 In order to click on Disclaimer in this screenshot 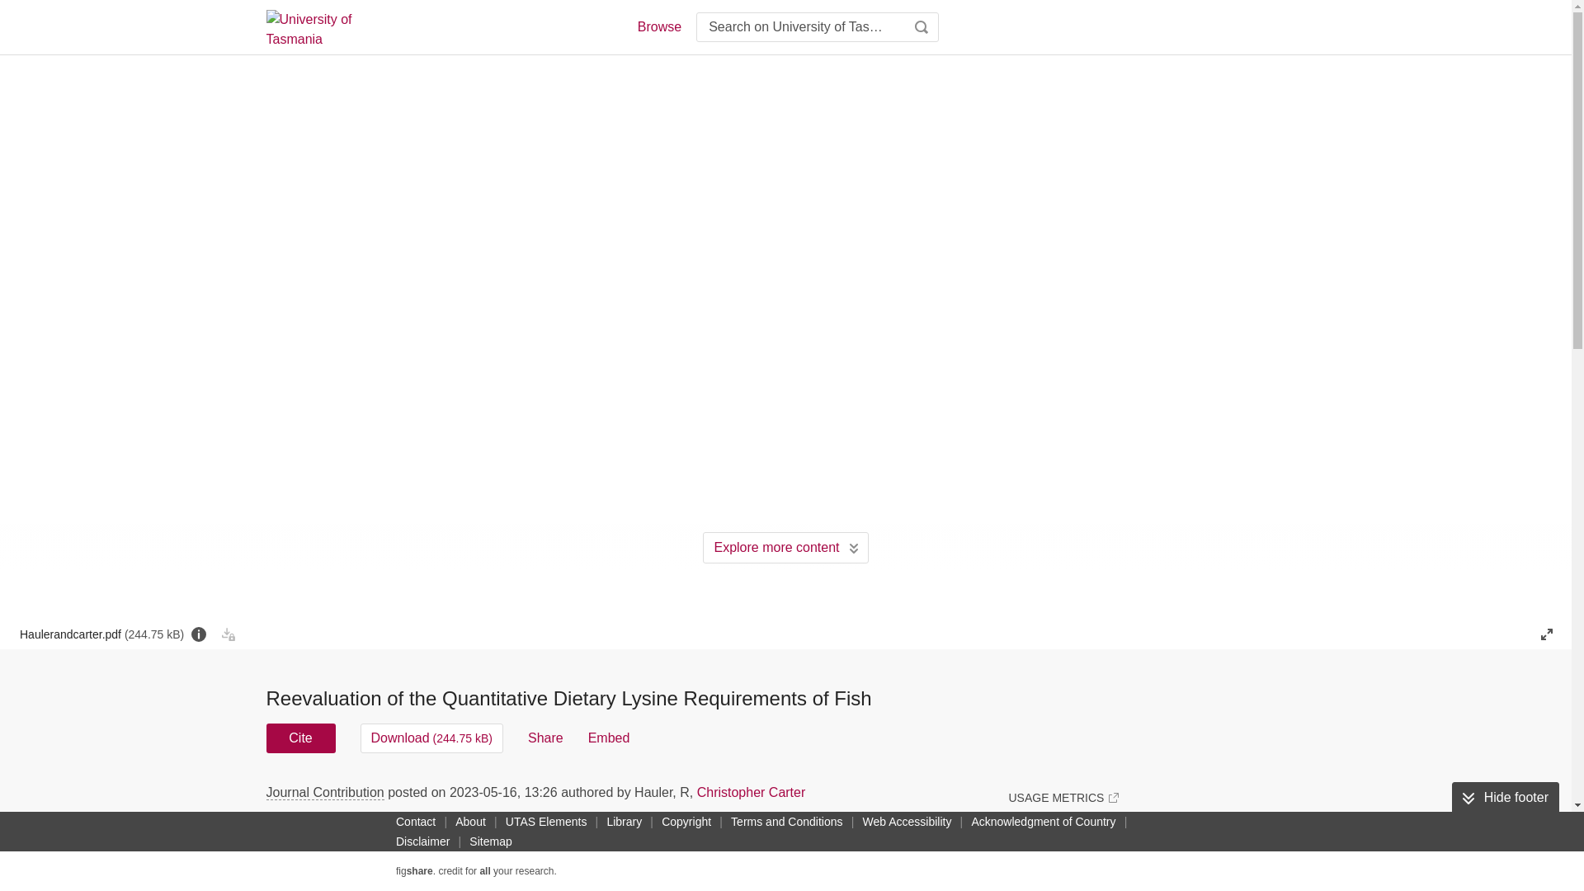, I will do `click(422, 841)`.